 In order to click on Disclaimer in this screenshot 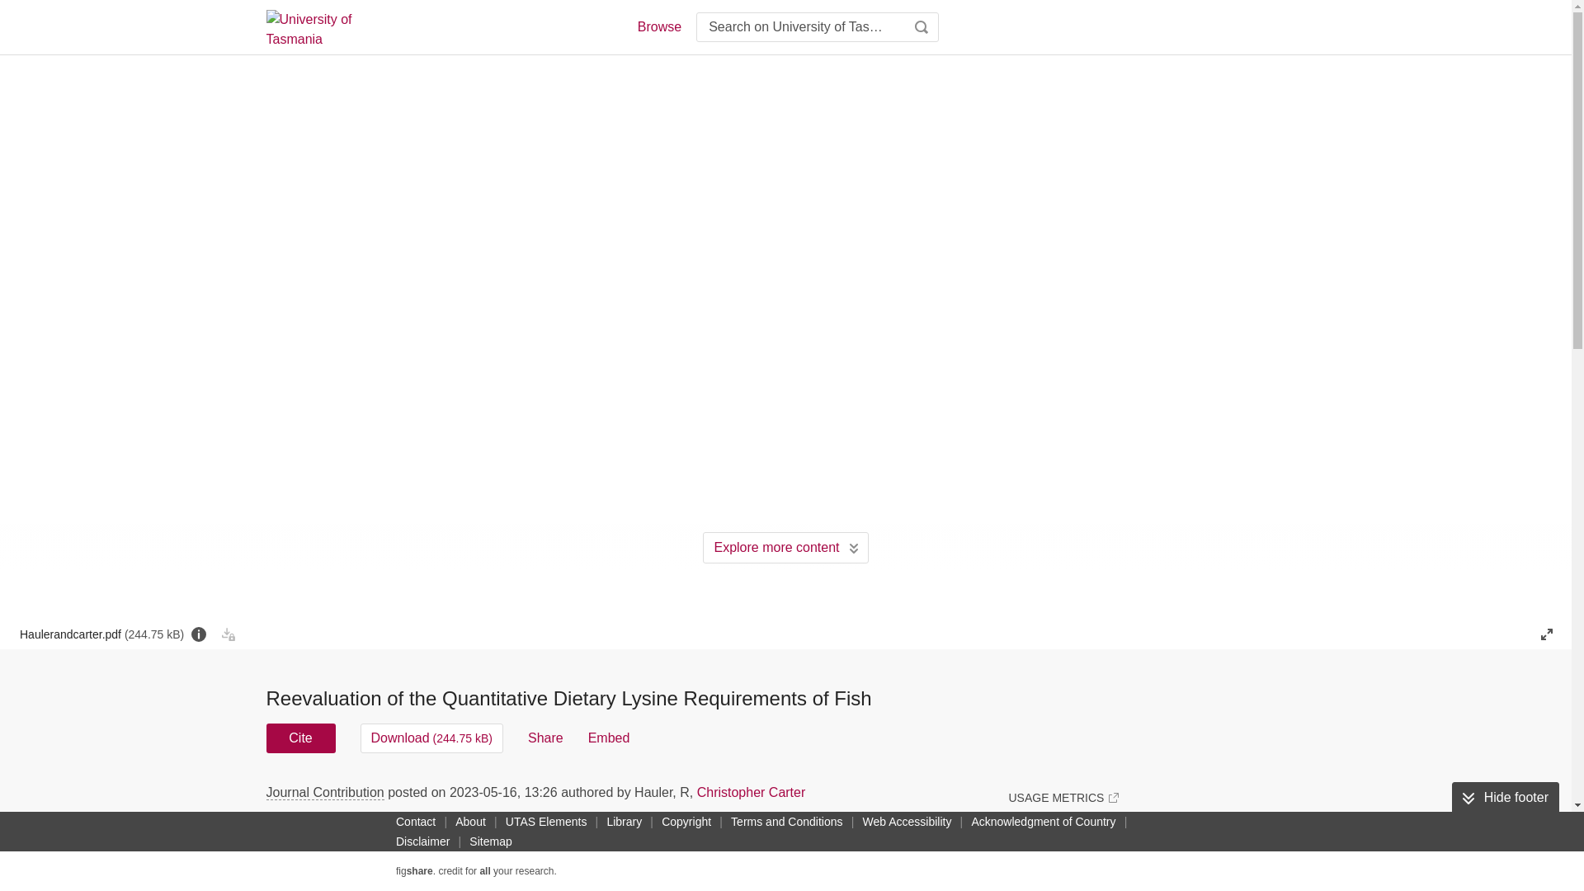, I will do `click(422, 841)`.